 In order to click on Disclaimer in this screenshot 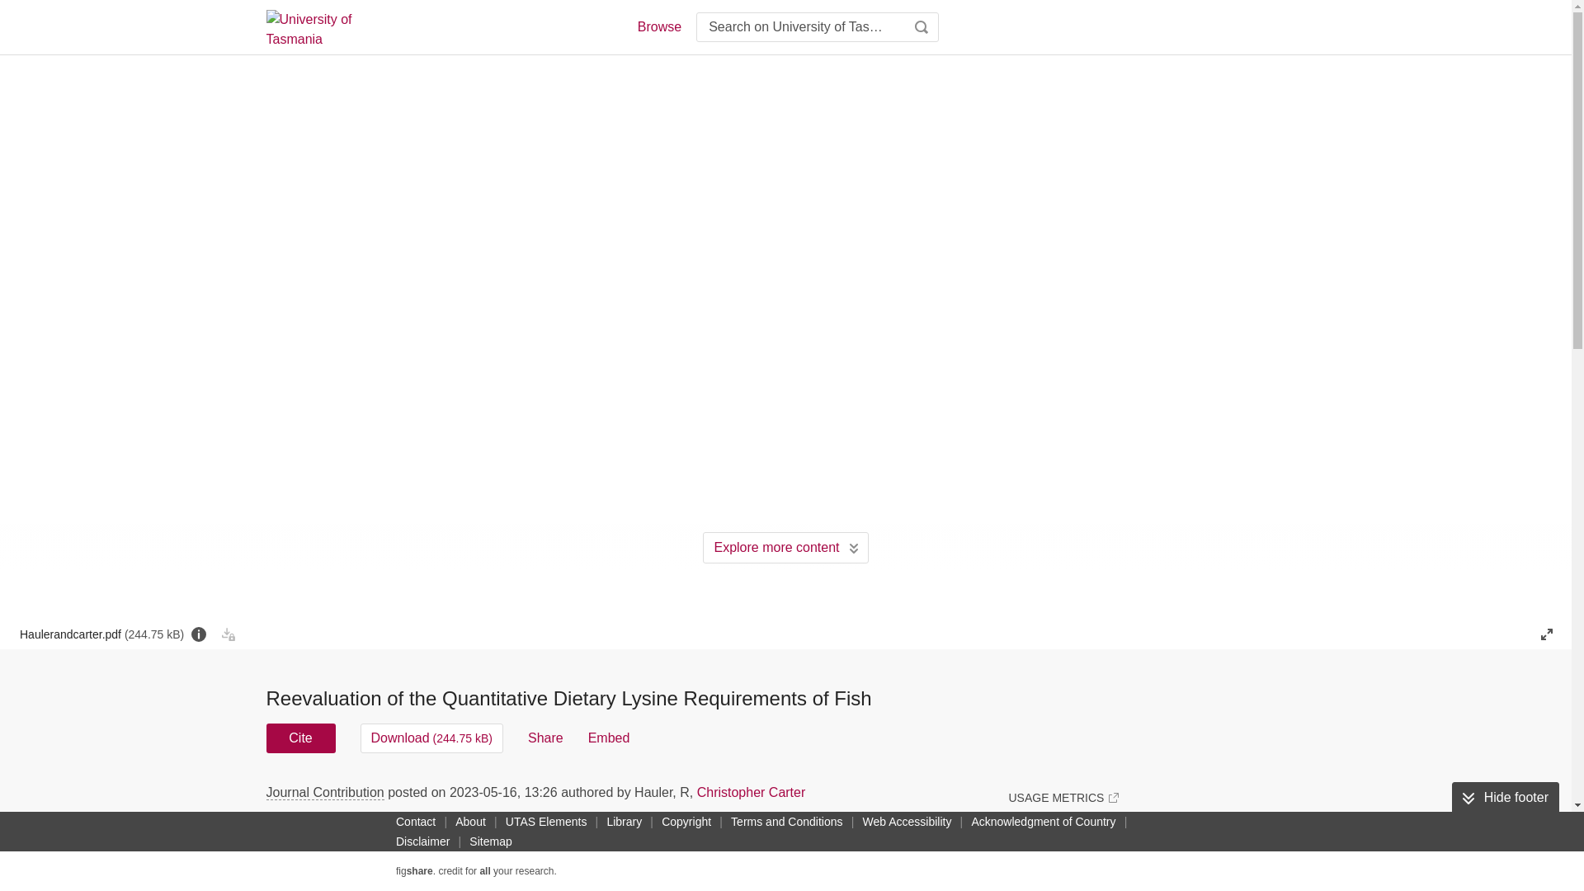, I will do `click(422, 841)`.